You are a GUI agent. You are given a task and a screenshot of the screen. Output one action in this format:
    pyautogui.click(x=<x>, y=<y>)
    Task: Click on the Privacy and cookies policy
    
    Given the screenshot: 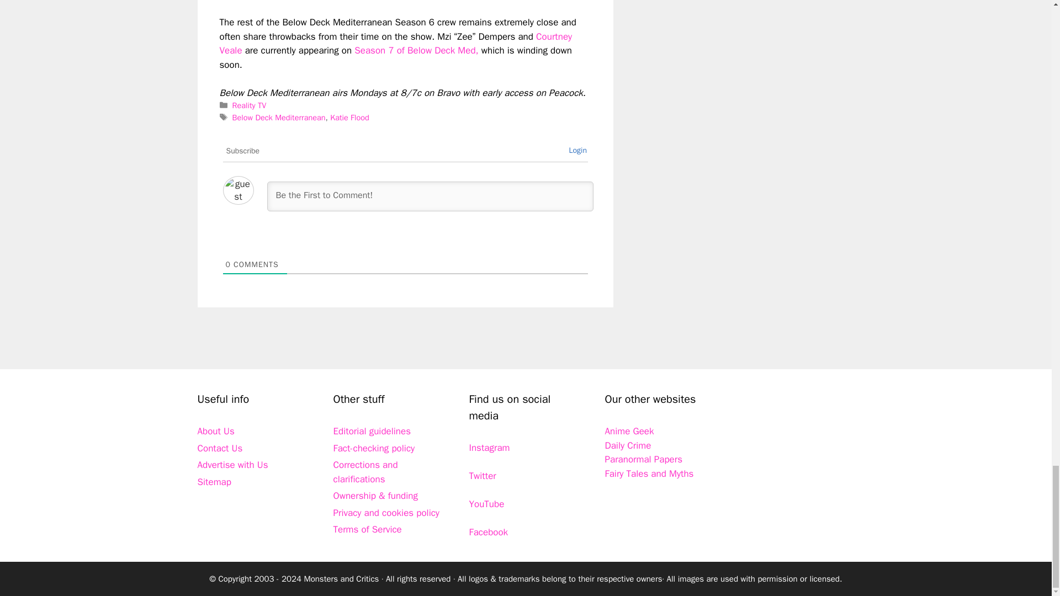 What is the action you would take?
    pyautogui.click(x=386, y=513)
    